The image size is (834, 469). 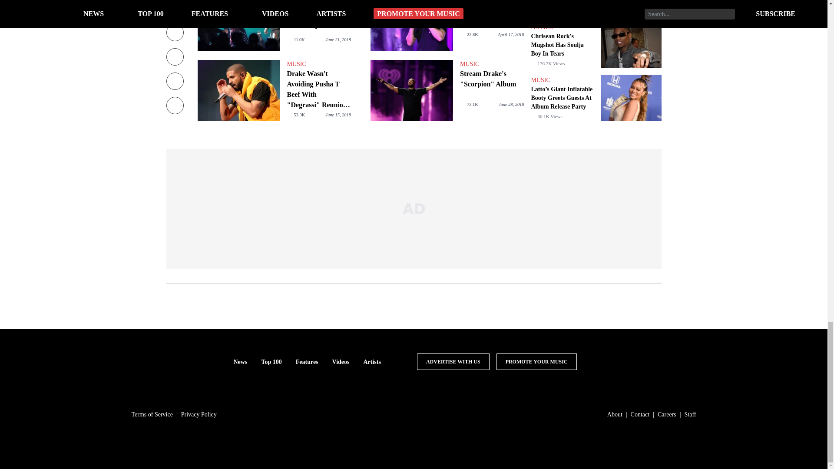 I want to click on DJ Khaled Teases A Drake Collaboration On "Scorpion", so click(x=238, y=25).